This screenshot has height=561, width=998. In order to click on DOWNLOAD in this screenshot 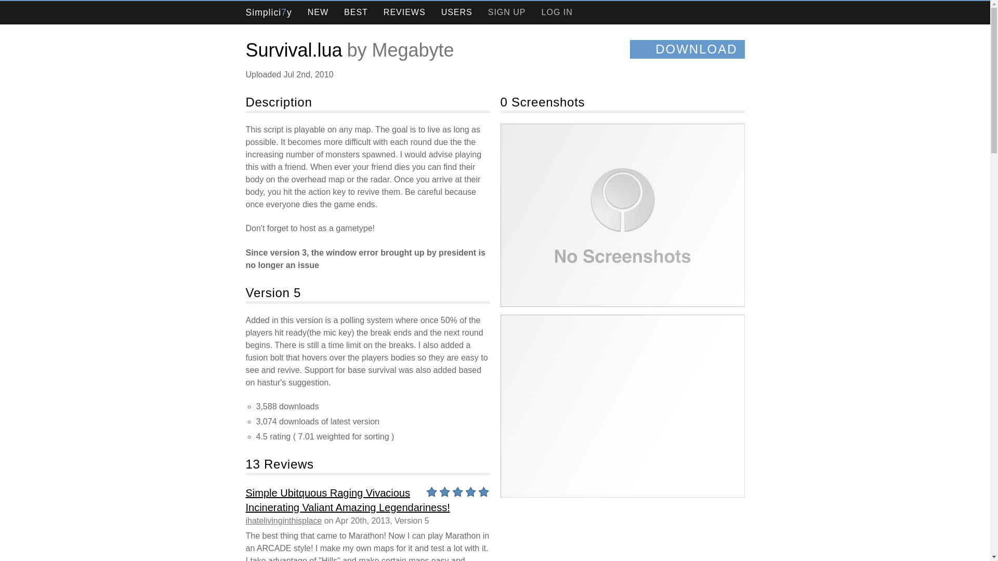, I will do `click(687, 49)`.